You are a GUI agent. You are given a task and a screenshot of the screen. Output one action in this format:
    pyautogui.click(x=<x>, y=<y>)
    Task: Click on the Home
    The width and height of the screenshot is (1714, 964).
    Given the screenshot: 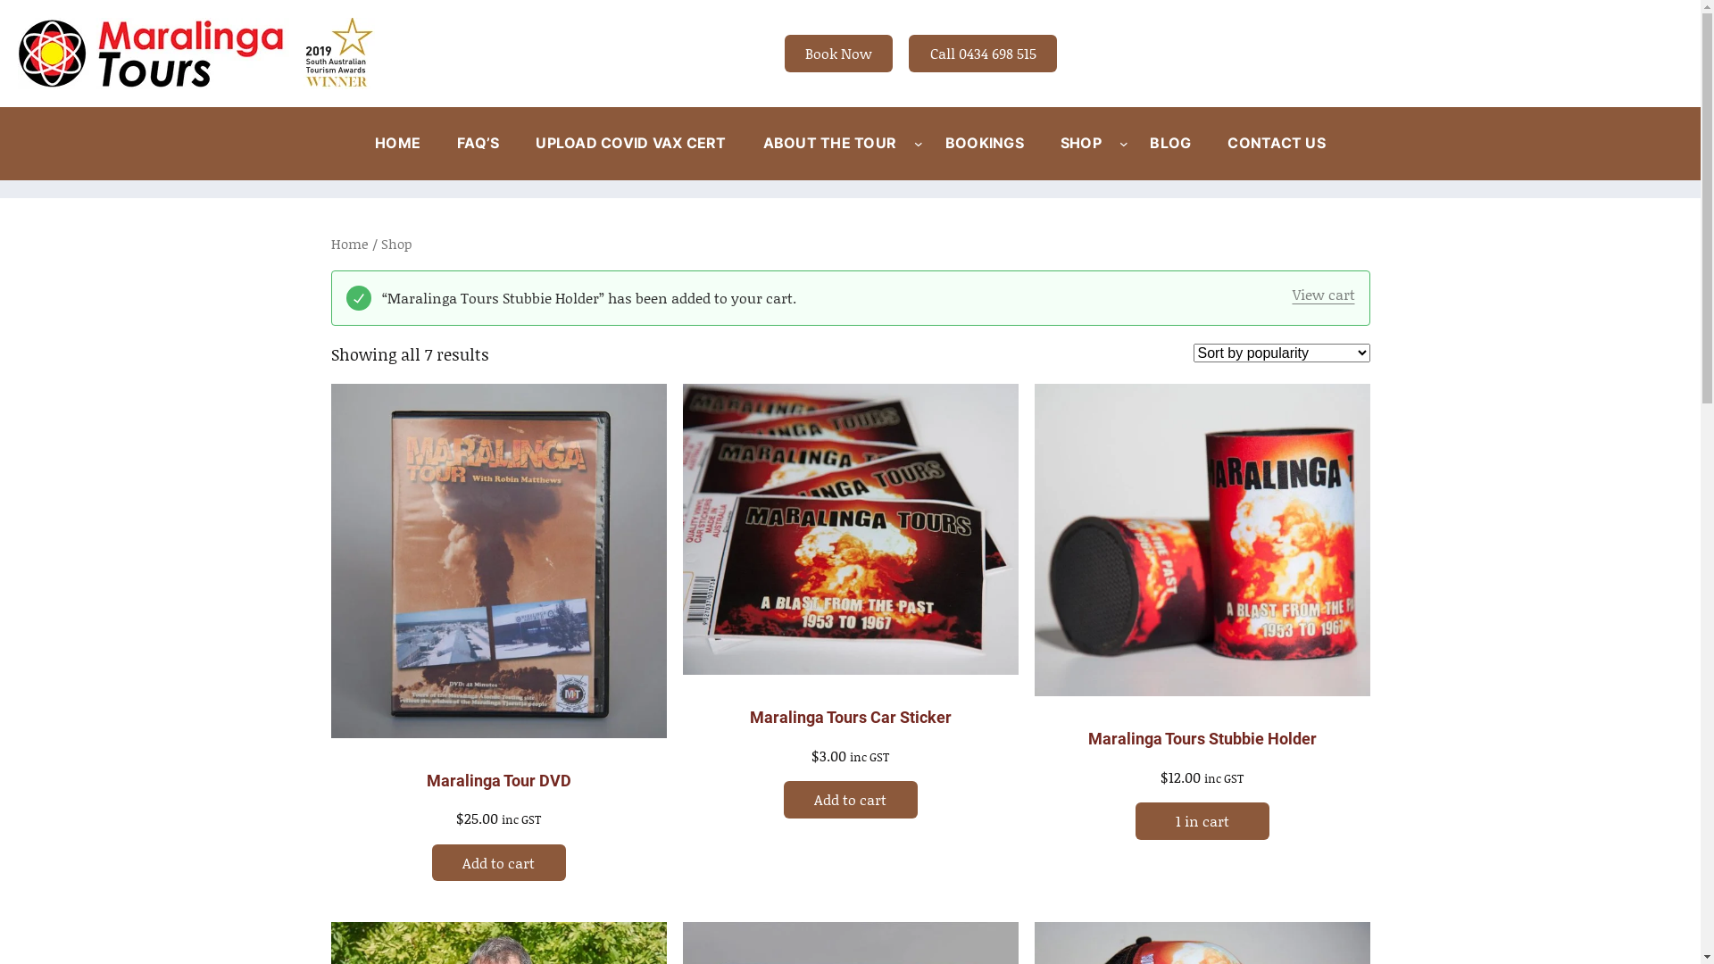 What is the action you would take?
    pyautogui.click(x=349, y=244)
    